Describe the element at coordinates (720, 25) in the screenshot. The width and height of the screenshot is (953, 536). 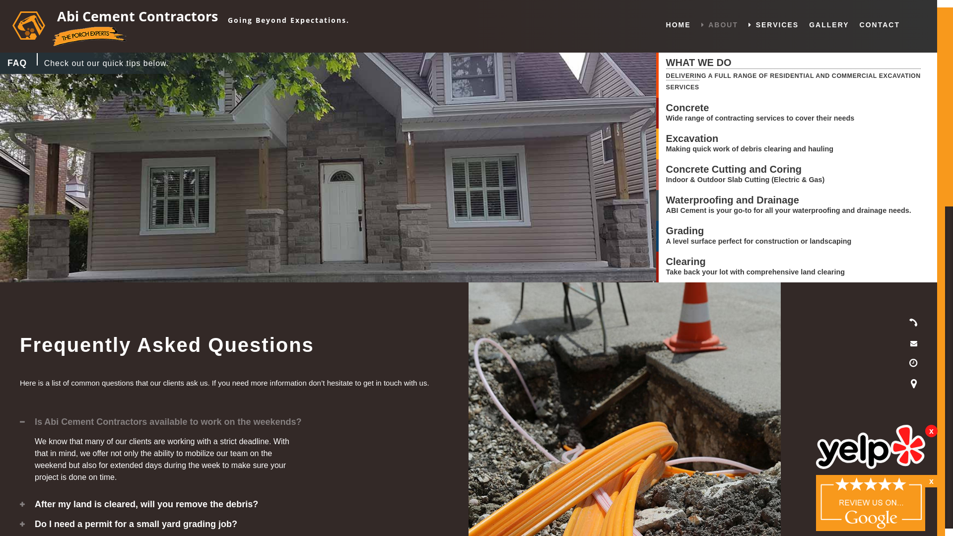
I see ` ABOUT` at that location.